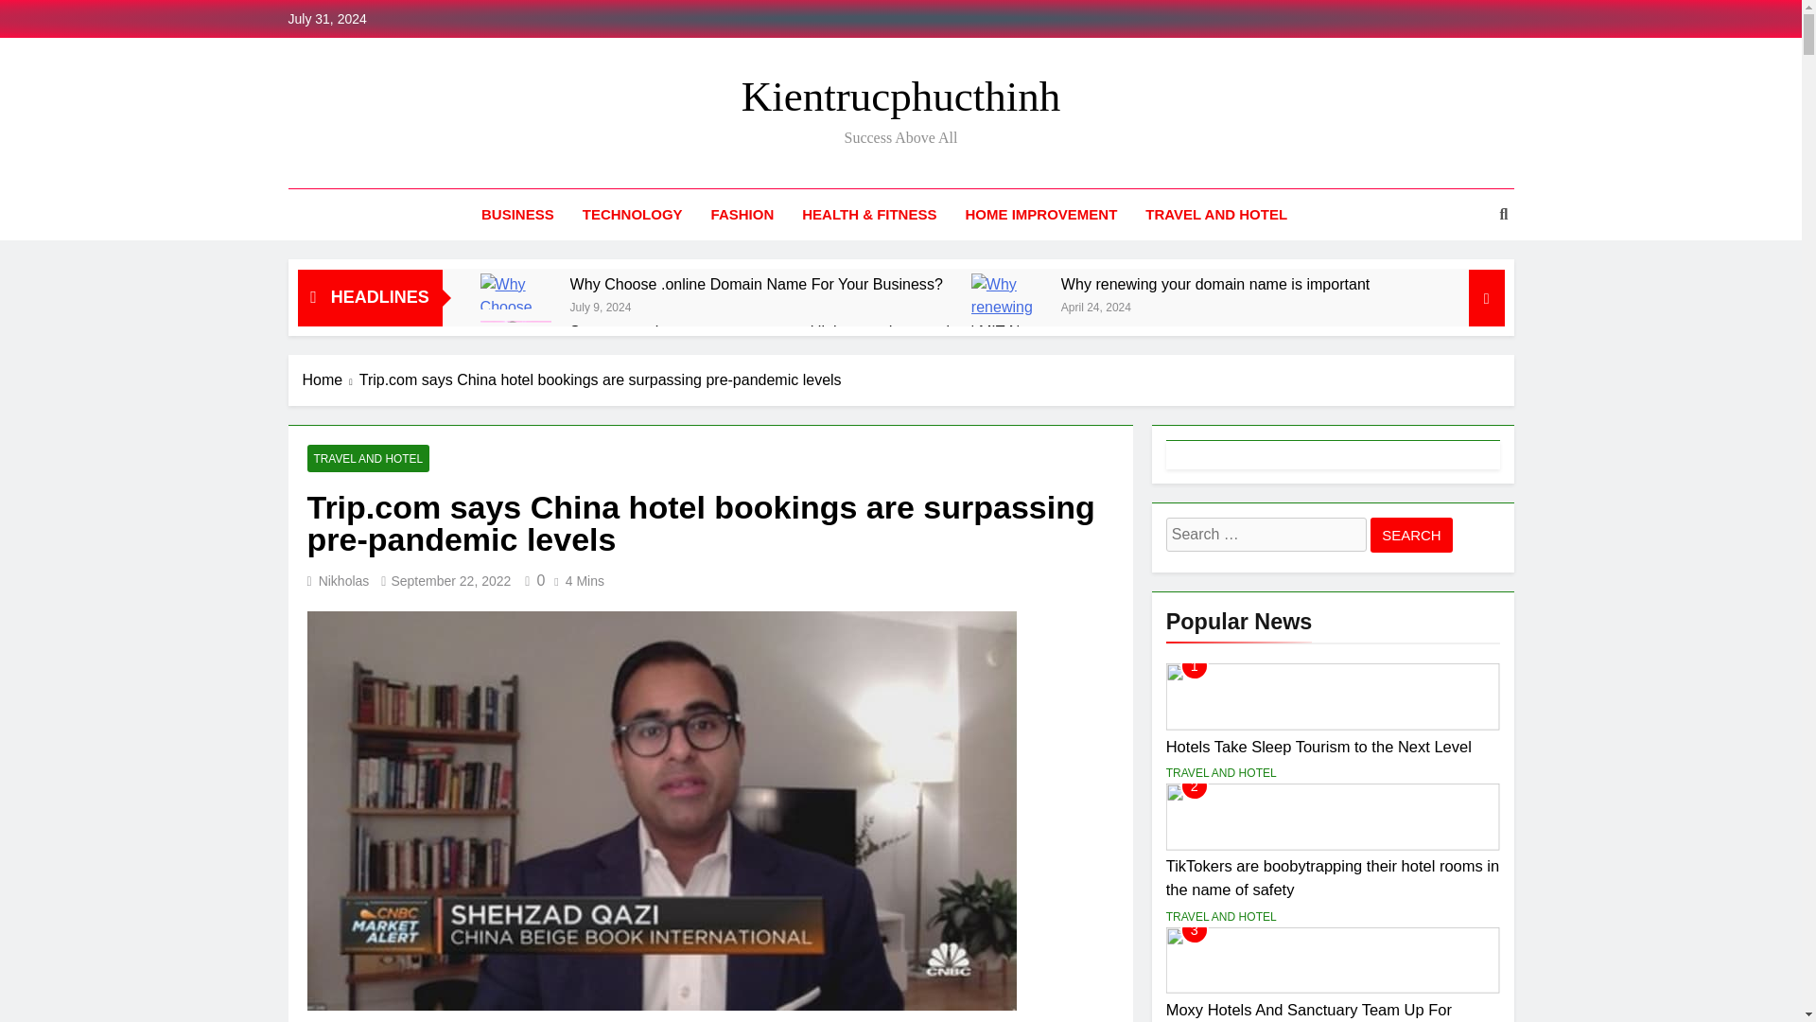  Describe the element at coordinates (516, 214) in the screenshot. I see `BUSINESS` at that location.